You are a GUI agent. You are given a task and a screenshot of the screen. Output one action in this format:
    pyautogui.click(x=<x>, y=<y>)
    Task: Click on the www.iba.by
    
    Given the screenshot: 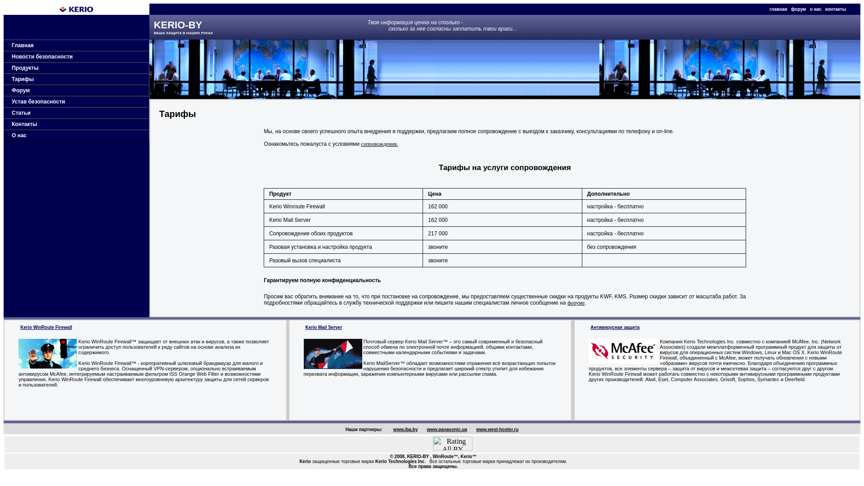 What is the action you would take?
    pyautogui.click(x=404, y=429)
    